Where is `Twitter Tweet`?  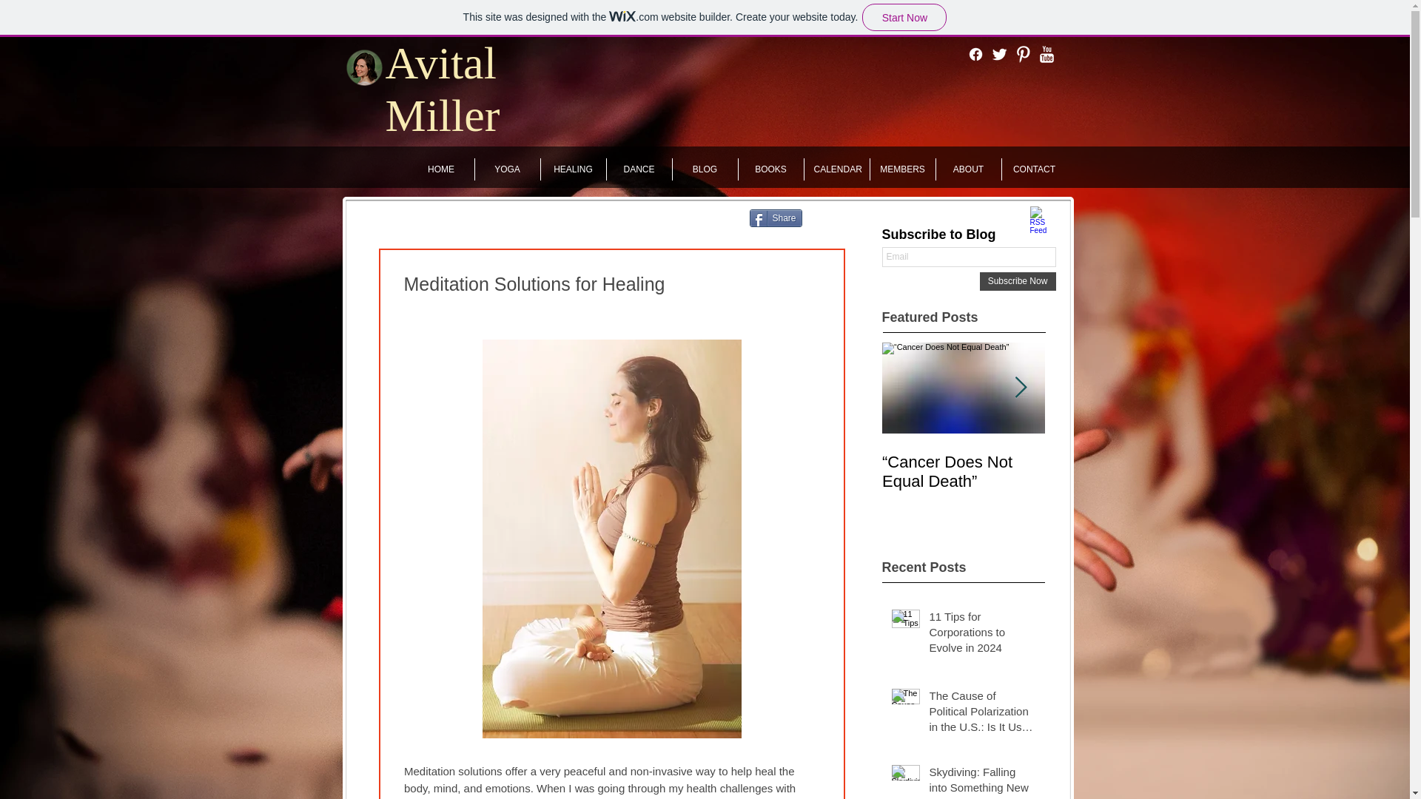
Twitter Tweet is located at coordinates (838, 218).